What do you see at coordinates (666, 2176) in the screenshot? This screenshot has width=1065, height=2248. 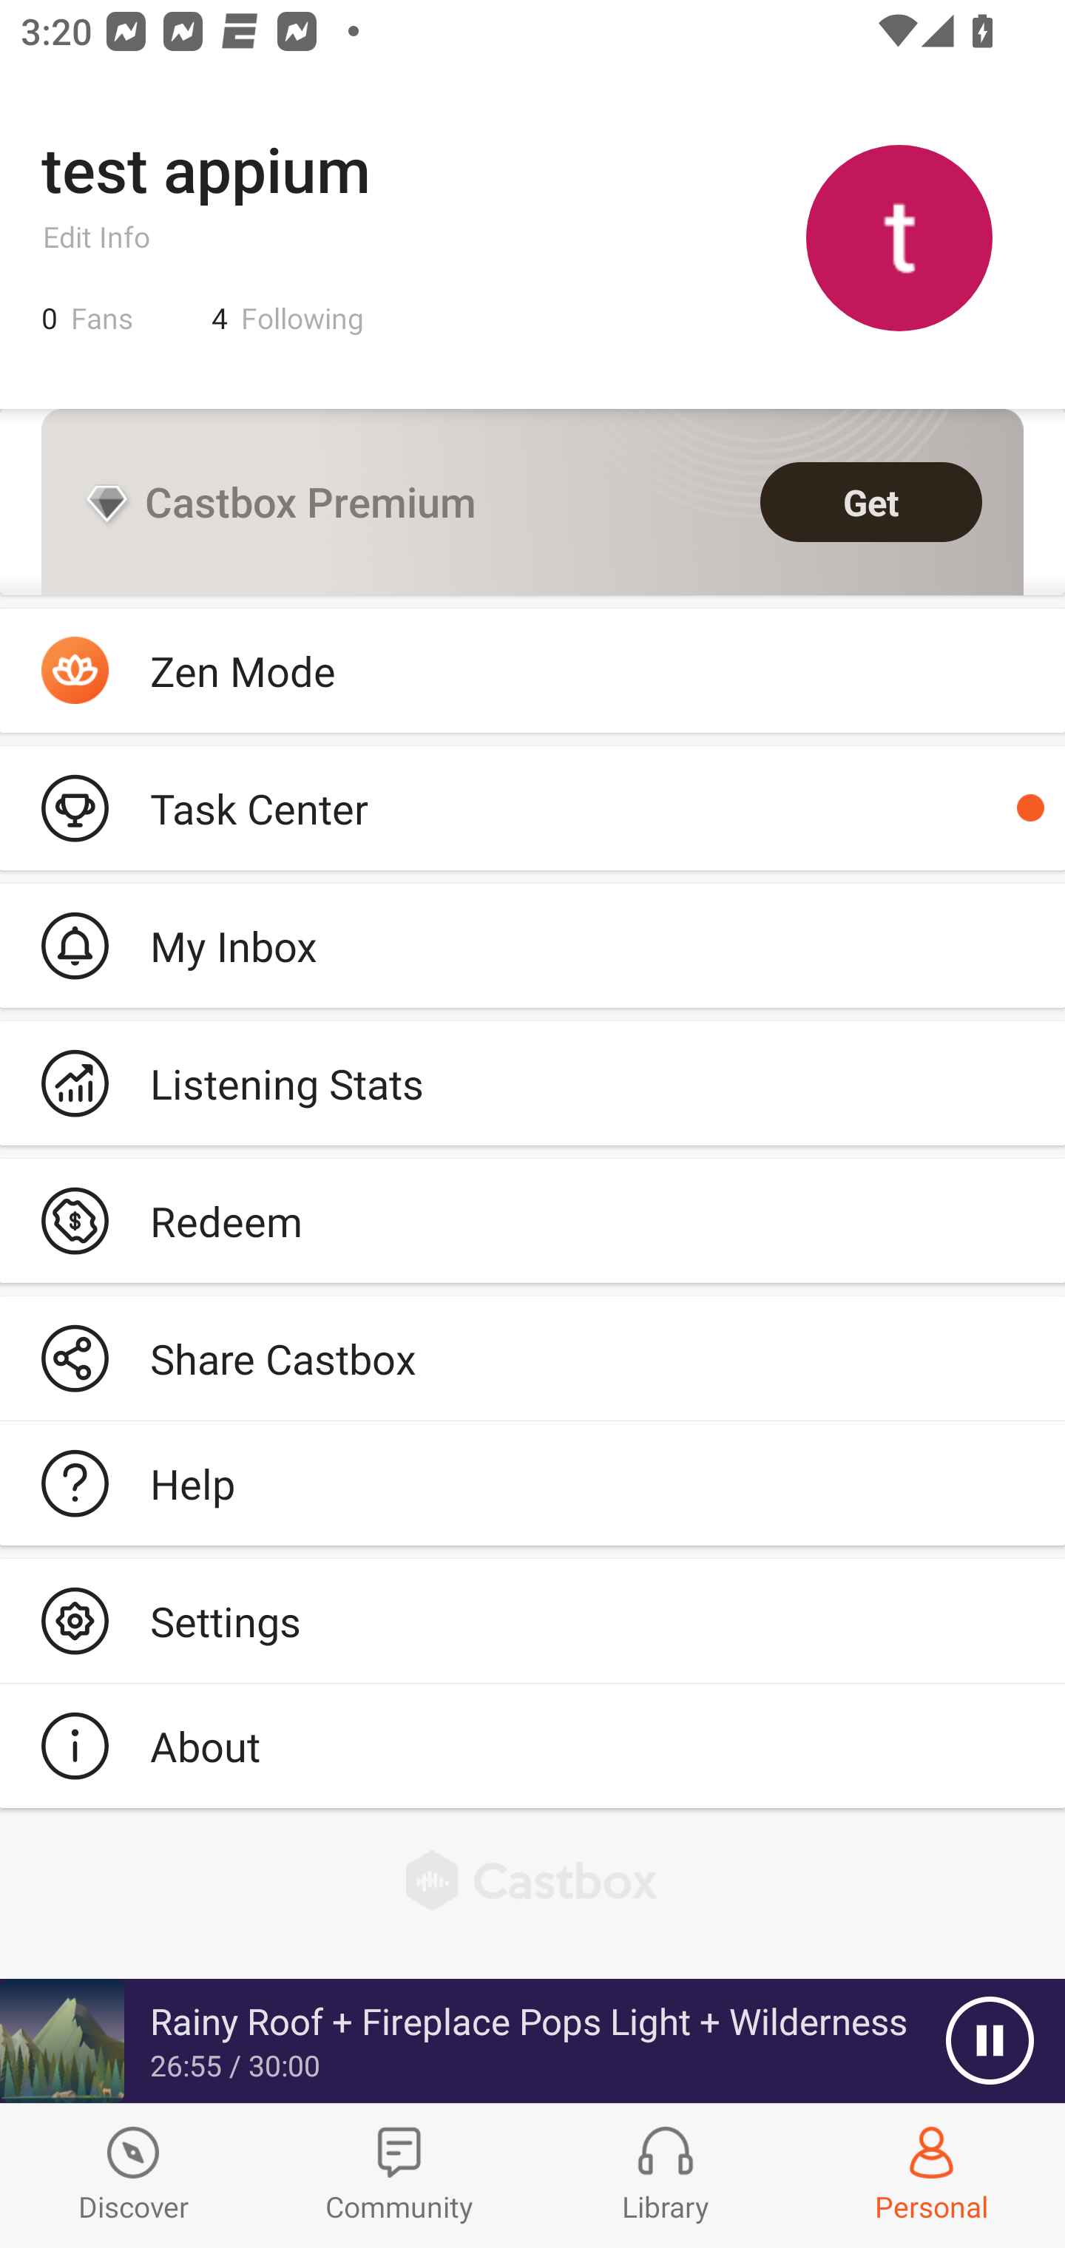 I see `Library` at bounding box center [666, 2176].